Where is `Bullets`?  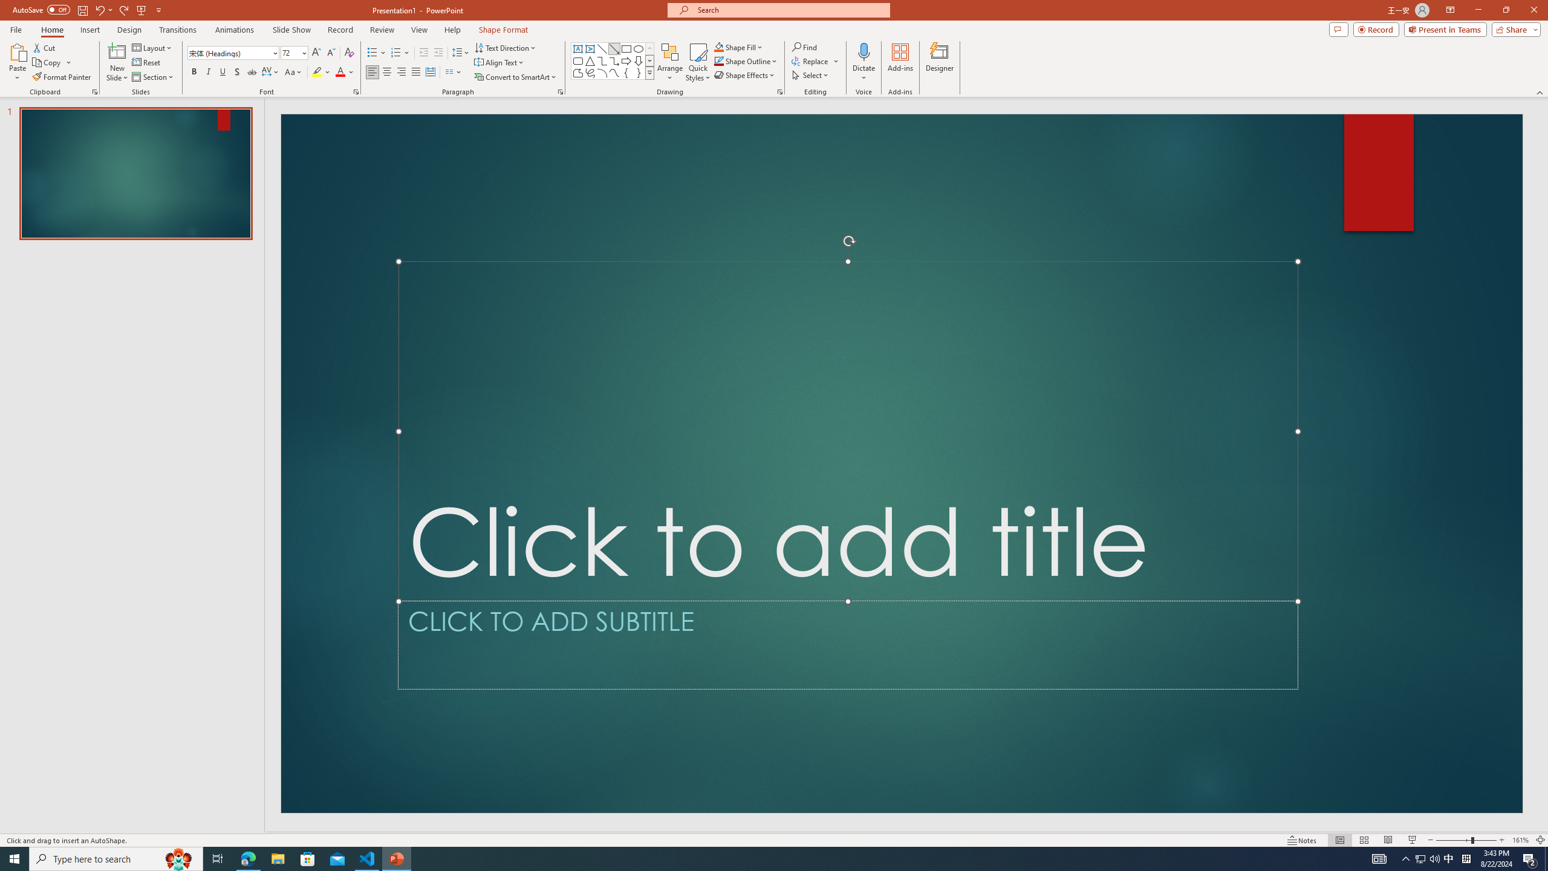
Bullets is located at coordinates (372, 53).